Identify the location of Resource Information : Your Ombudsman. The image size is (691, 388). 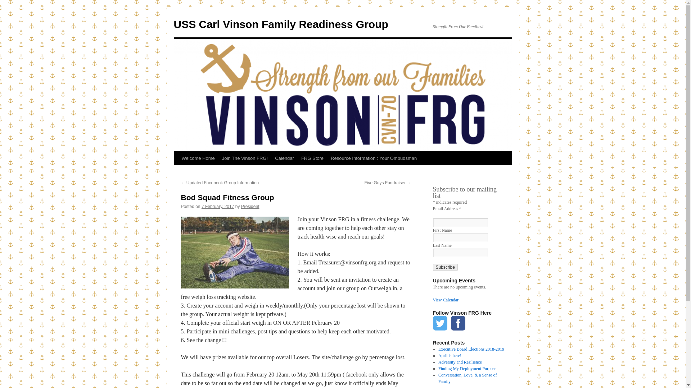
(374, 158).